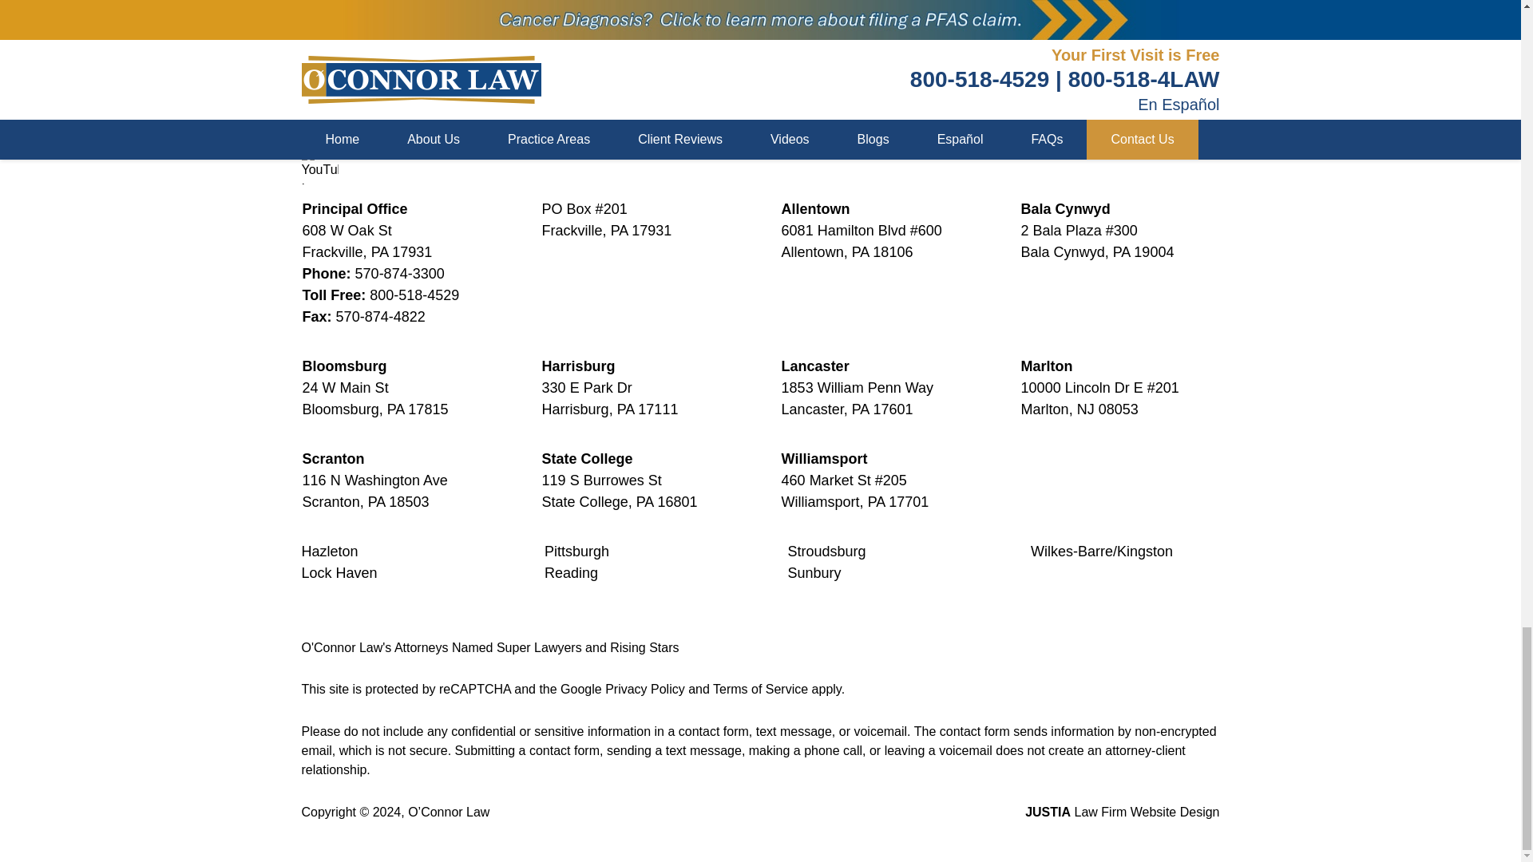  Describe the element at coordinates (407, 115) in the screenshot. I see `LinkedIn` at that location.